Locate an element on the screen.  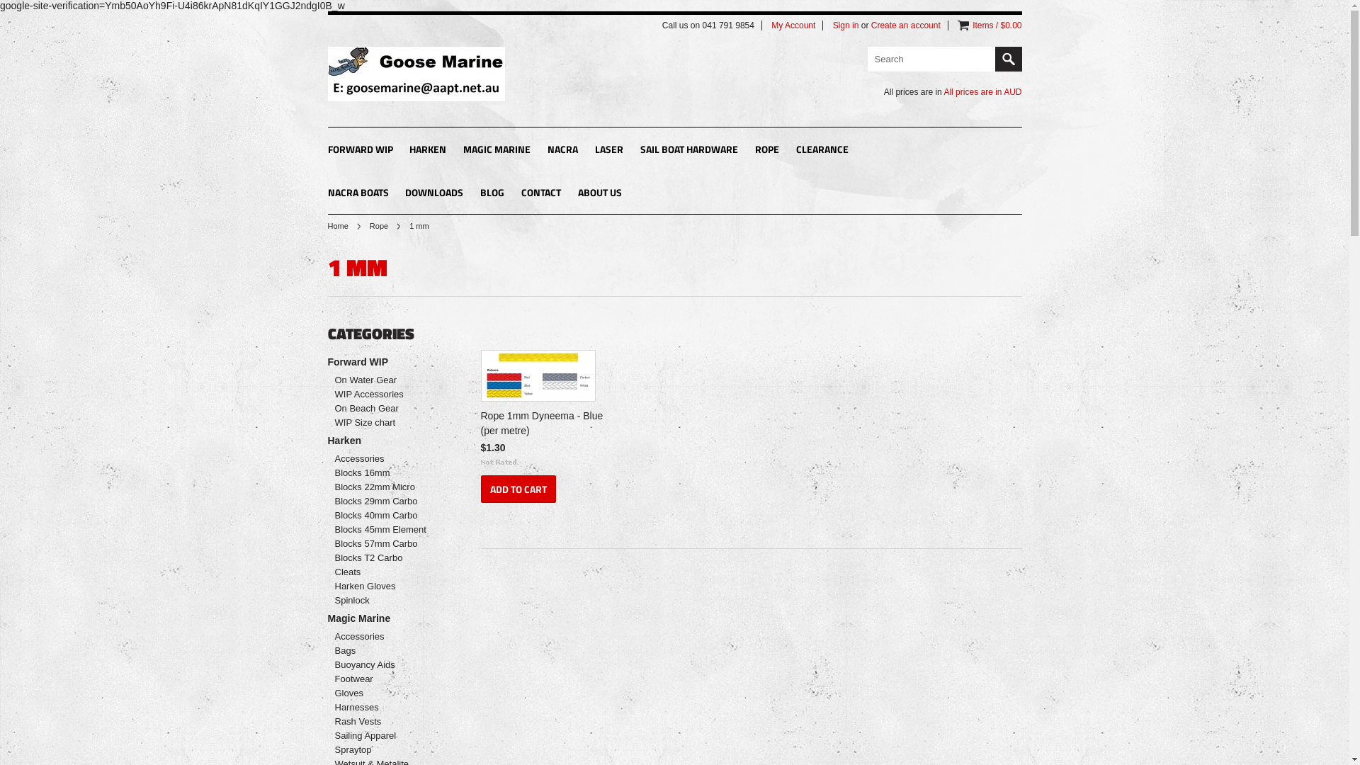
Footwear is located at coordinates (384, 679).